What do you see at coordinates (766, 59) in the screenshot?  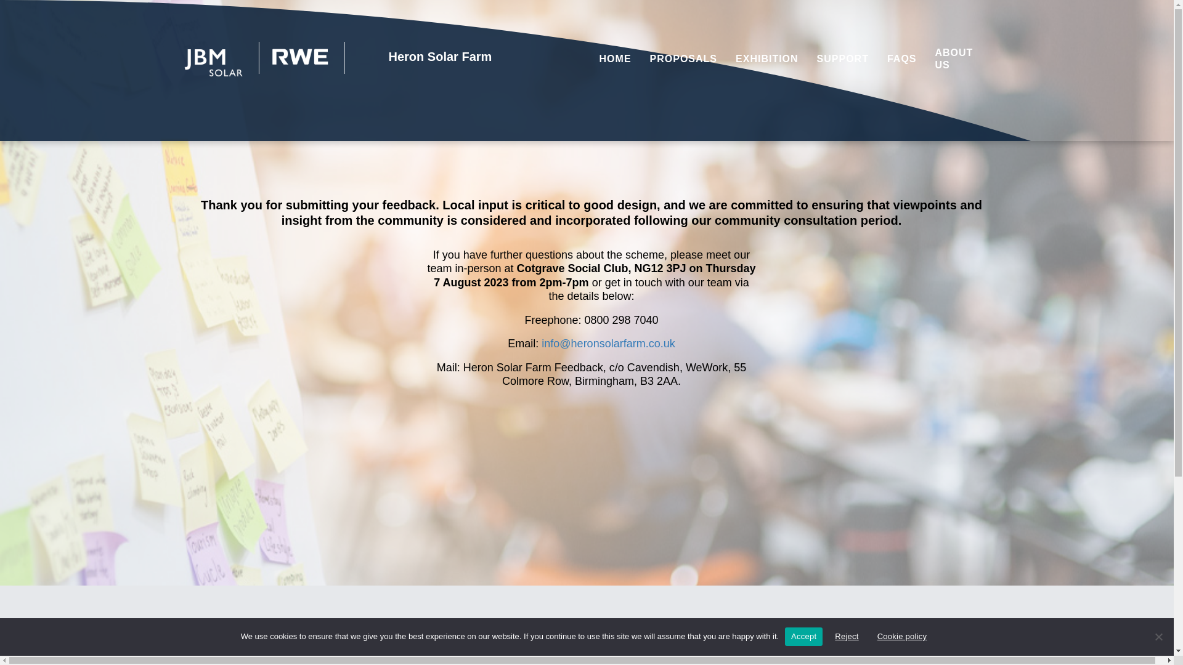 I see `EXHIBITION` at bounding box center [766, 59].